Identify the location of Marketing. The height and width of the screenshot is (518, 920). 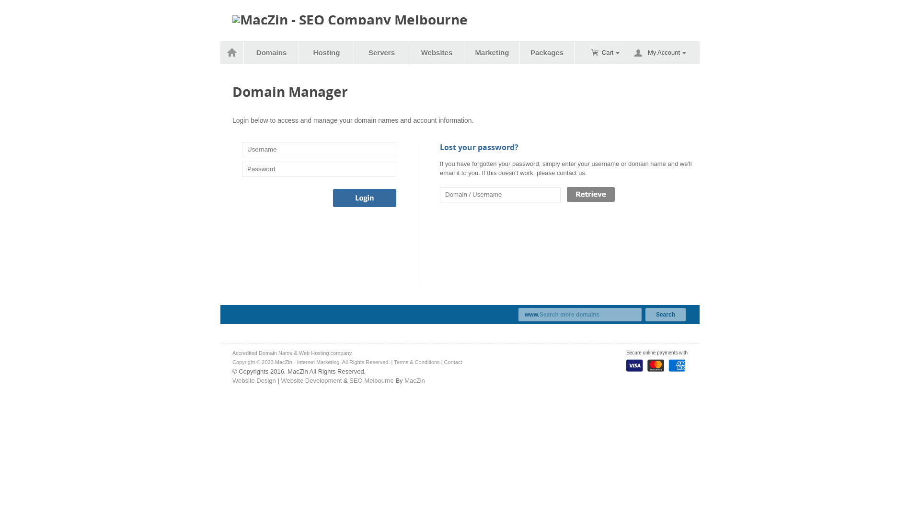
(493, 53).